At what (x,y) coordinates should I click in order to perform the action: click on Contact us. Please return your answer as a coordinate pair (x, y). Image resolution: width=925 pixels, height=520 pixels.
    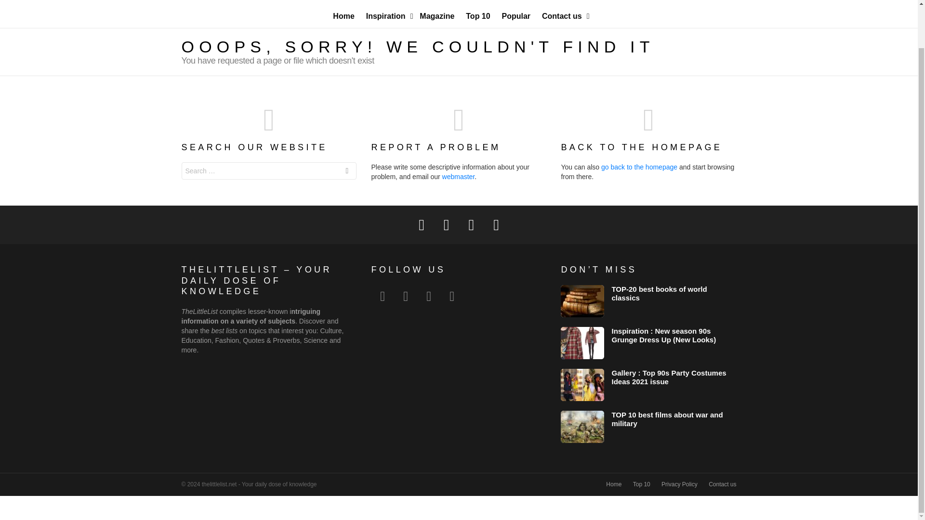
    Looking at the image, I should click on (564, 16).